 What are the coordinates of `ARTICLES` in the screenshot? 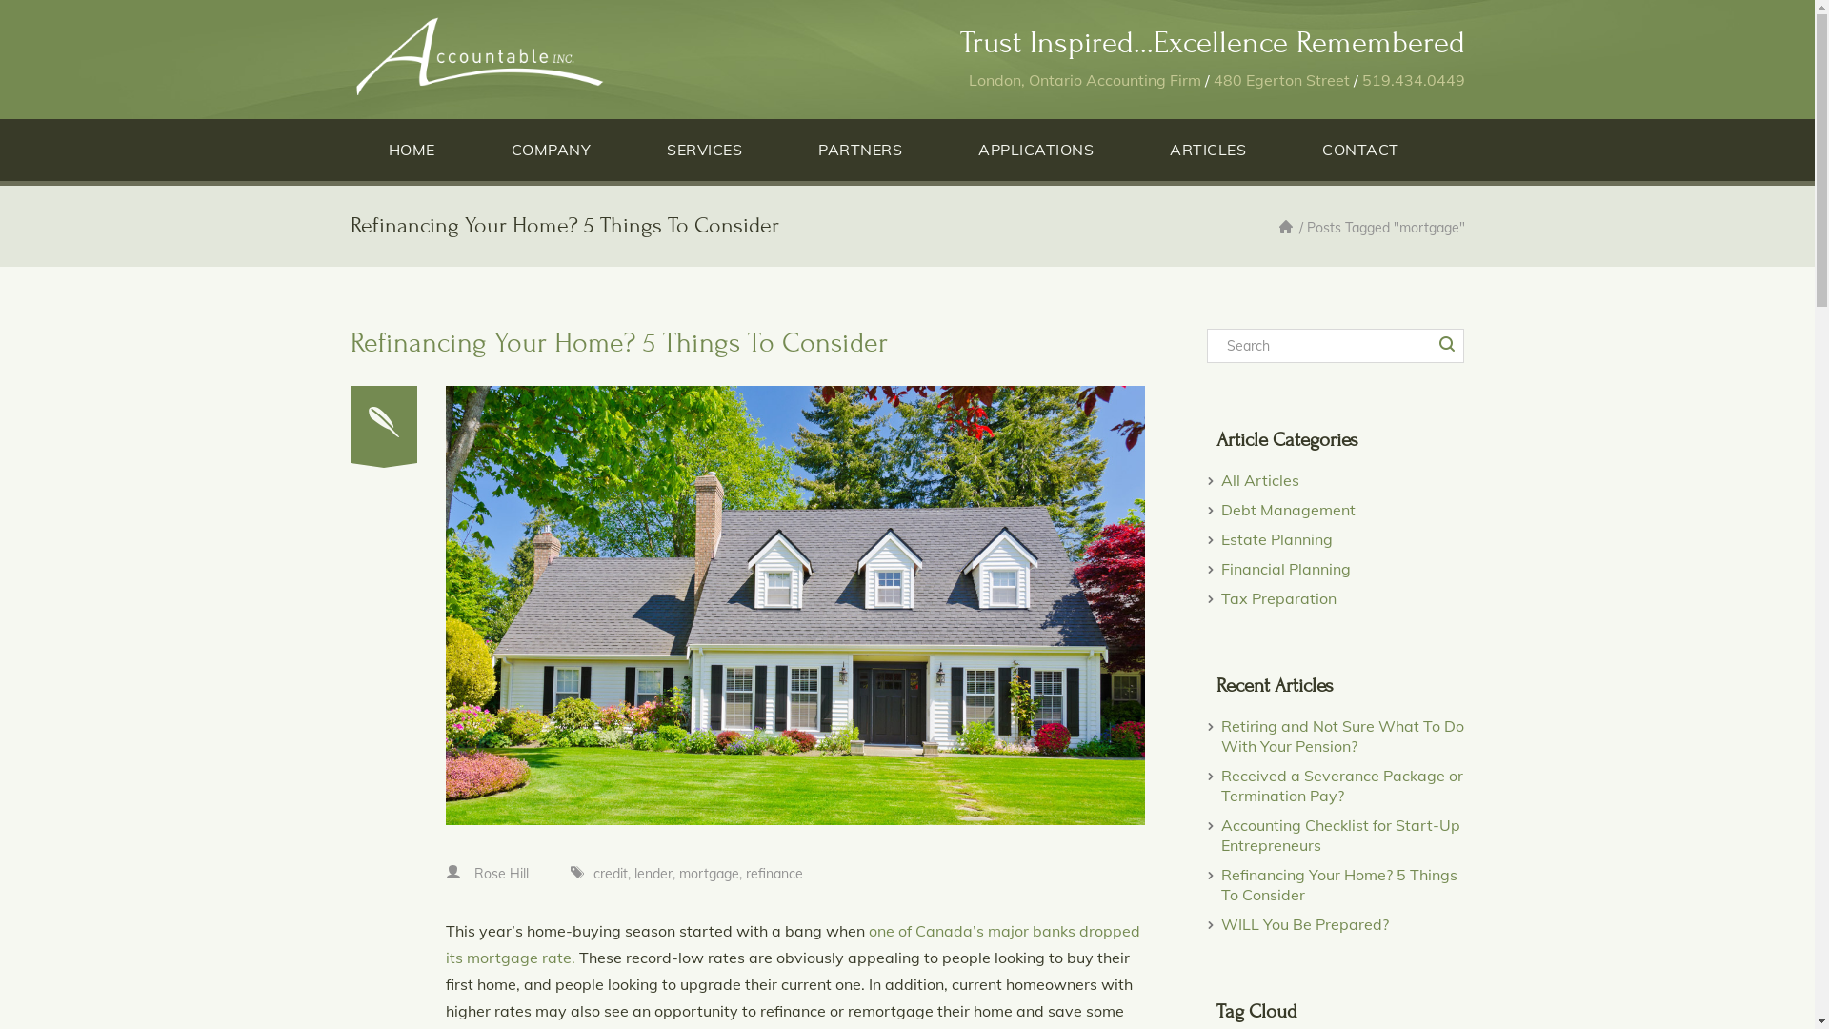 It's located at (1208, 150).